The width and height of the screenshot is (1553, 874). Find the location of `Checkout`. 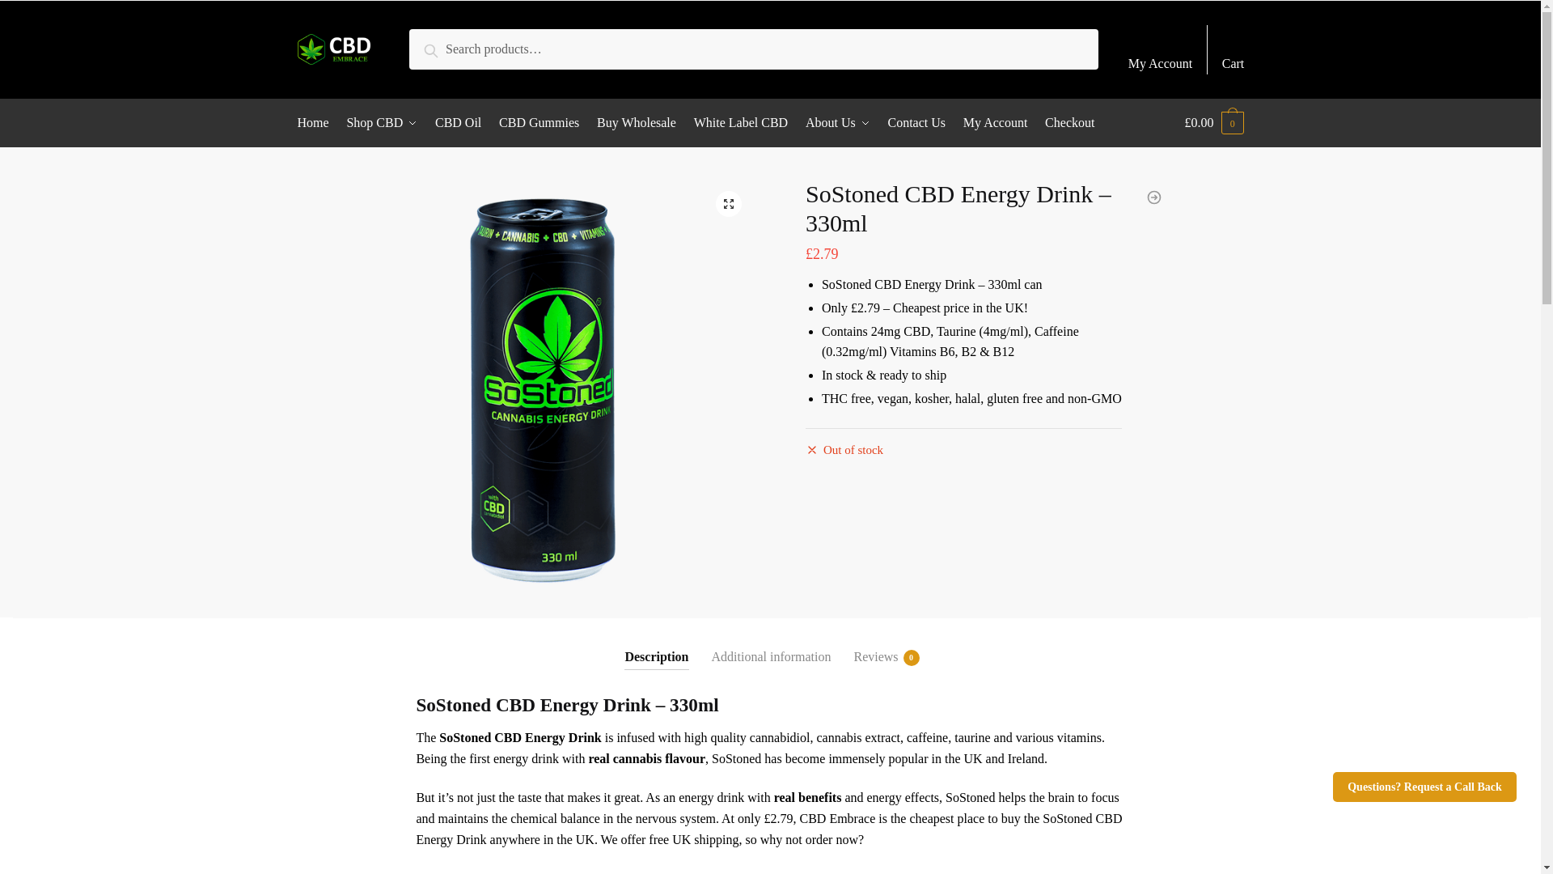

Checkout is located at coordinates (1069, 123).